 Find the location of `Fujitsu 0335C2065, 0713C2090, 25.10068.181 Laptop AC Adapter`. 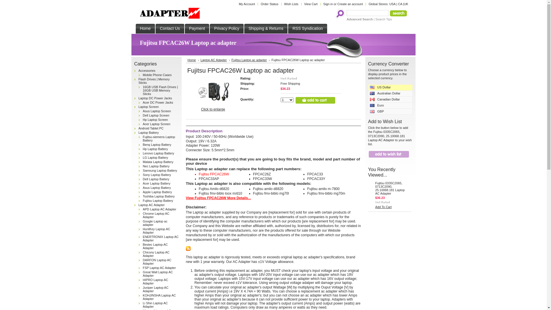

Fujitsu 0335C2065, 0713C2090, 25.10068.181 Laptop AC Adapter is located at coordinates (390, 188).